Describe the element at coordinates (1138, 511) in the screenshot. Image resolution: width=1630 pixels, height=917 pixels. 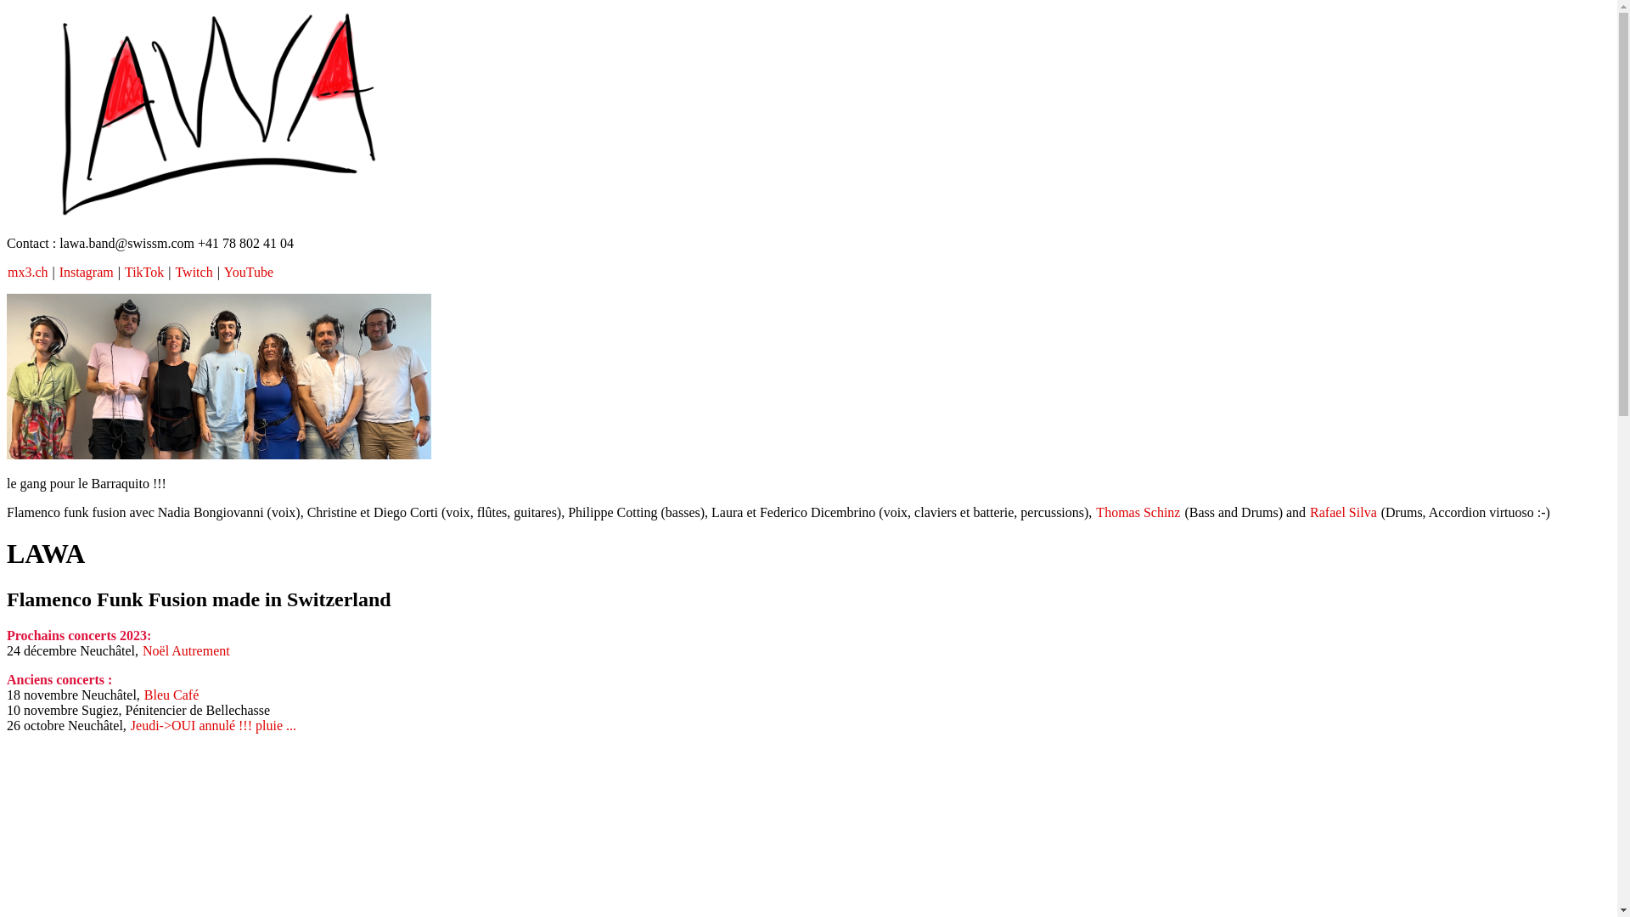
I see `Thomas Schinz` at that location.